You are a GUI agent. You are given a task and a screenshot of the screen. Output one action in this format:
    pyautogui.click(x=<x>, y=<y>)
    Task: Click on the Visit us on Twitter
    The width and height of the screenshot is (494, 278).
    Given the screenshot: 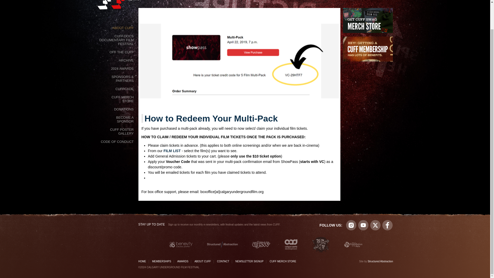 What is the action you would take?
    pyautogui.click(x=375, y=225)
    